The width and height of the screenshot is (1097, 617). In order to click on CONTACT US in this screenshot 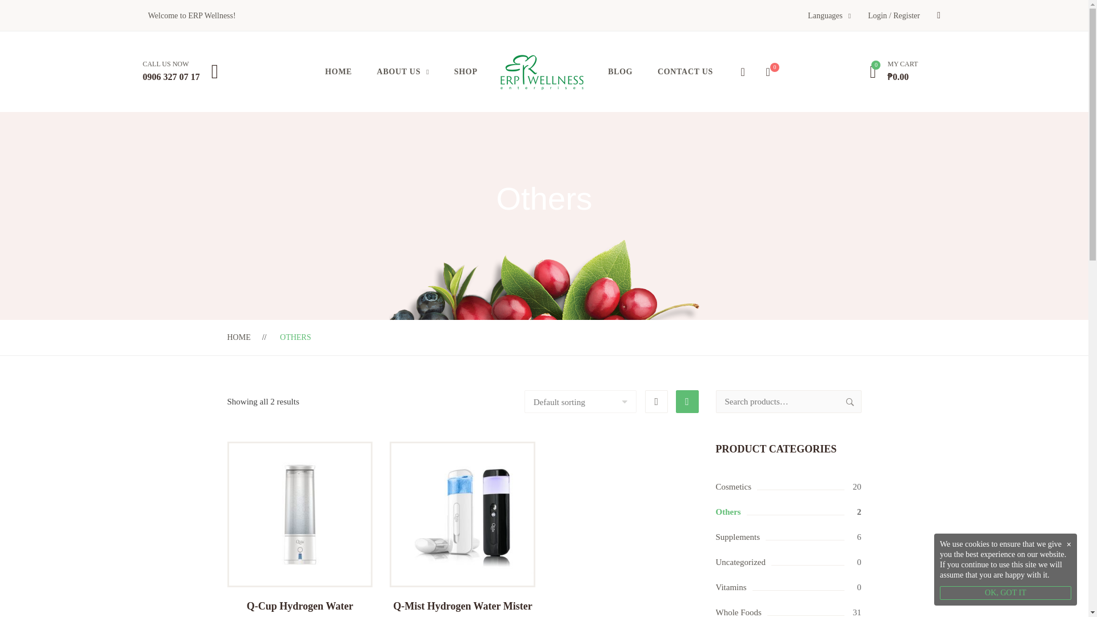, I will do `click(684, 71)`.